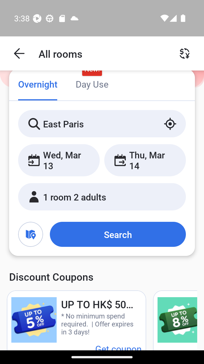 Image resolution: width=204 pixels, height=364 pixels. What do you see at coordinates (59, 160) in the screenshot?
I see `Wed, Mar 13` at bounding box center [59, 160].